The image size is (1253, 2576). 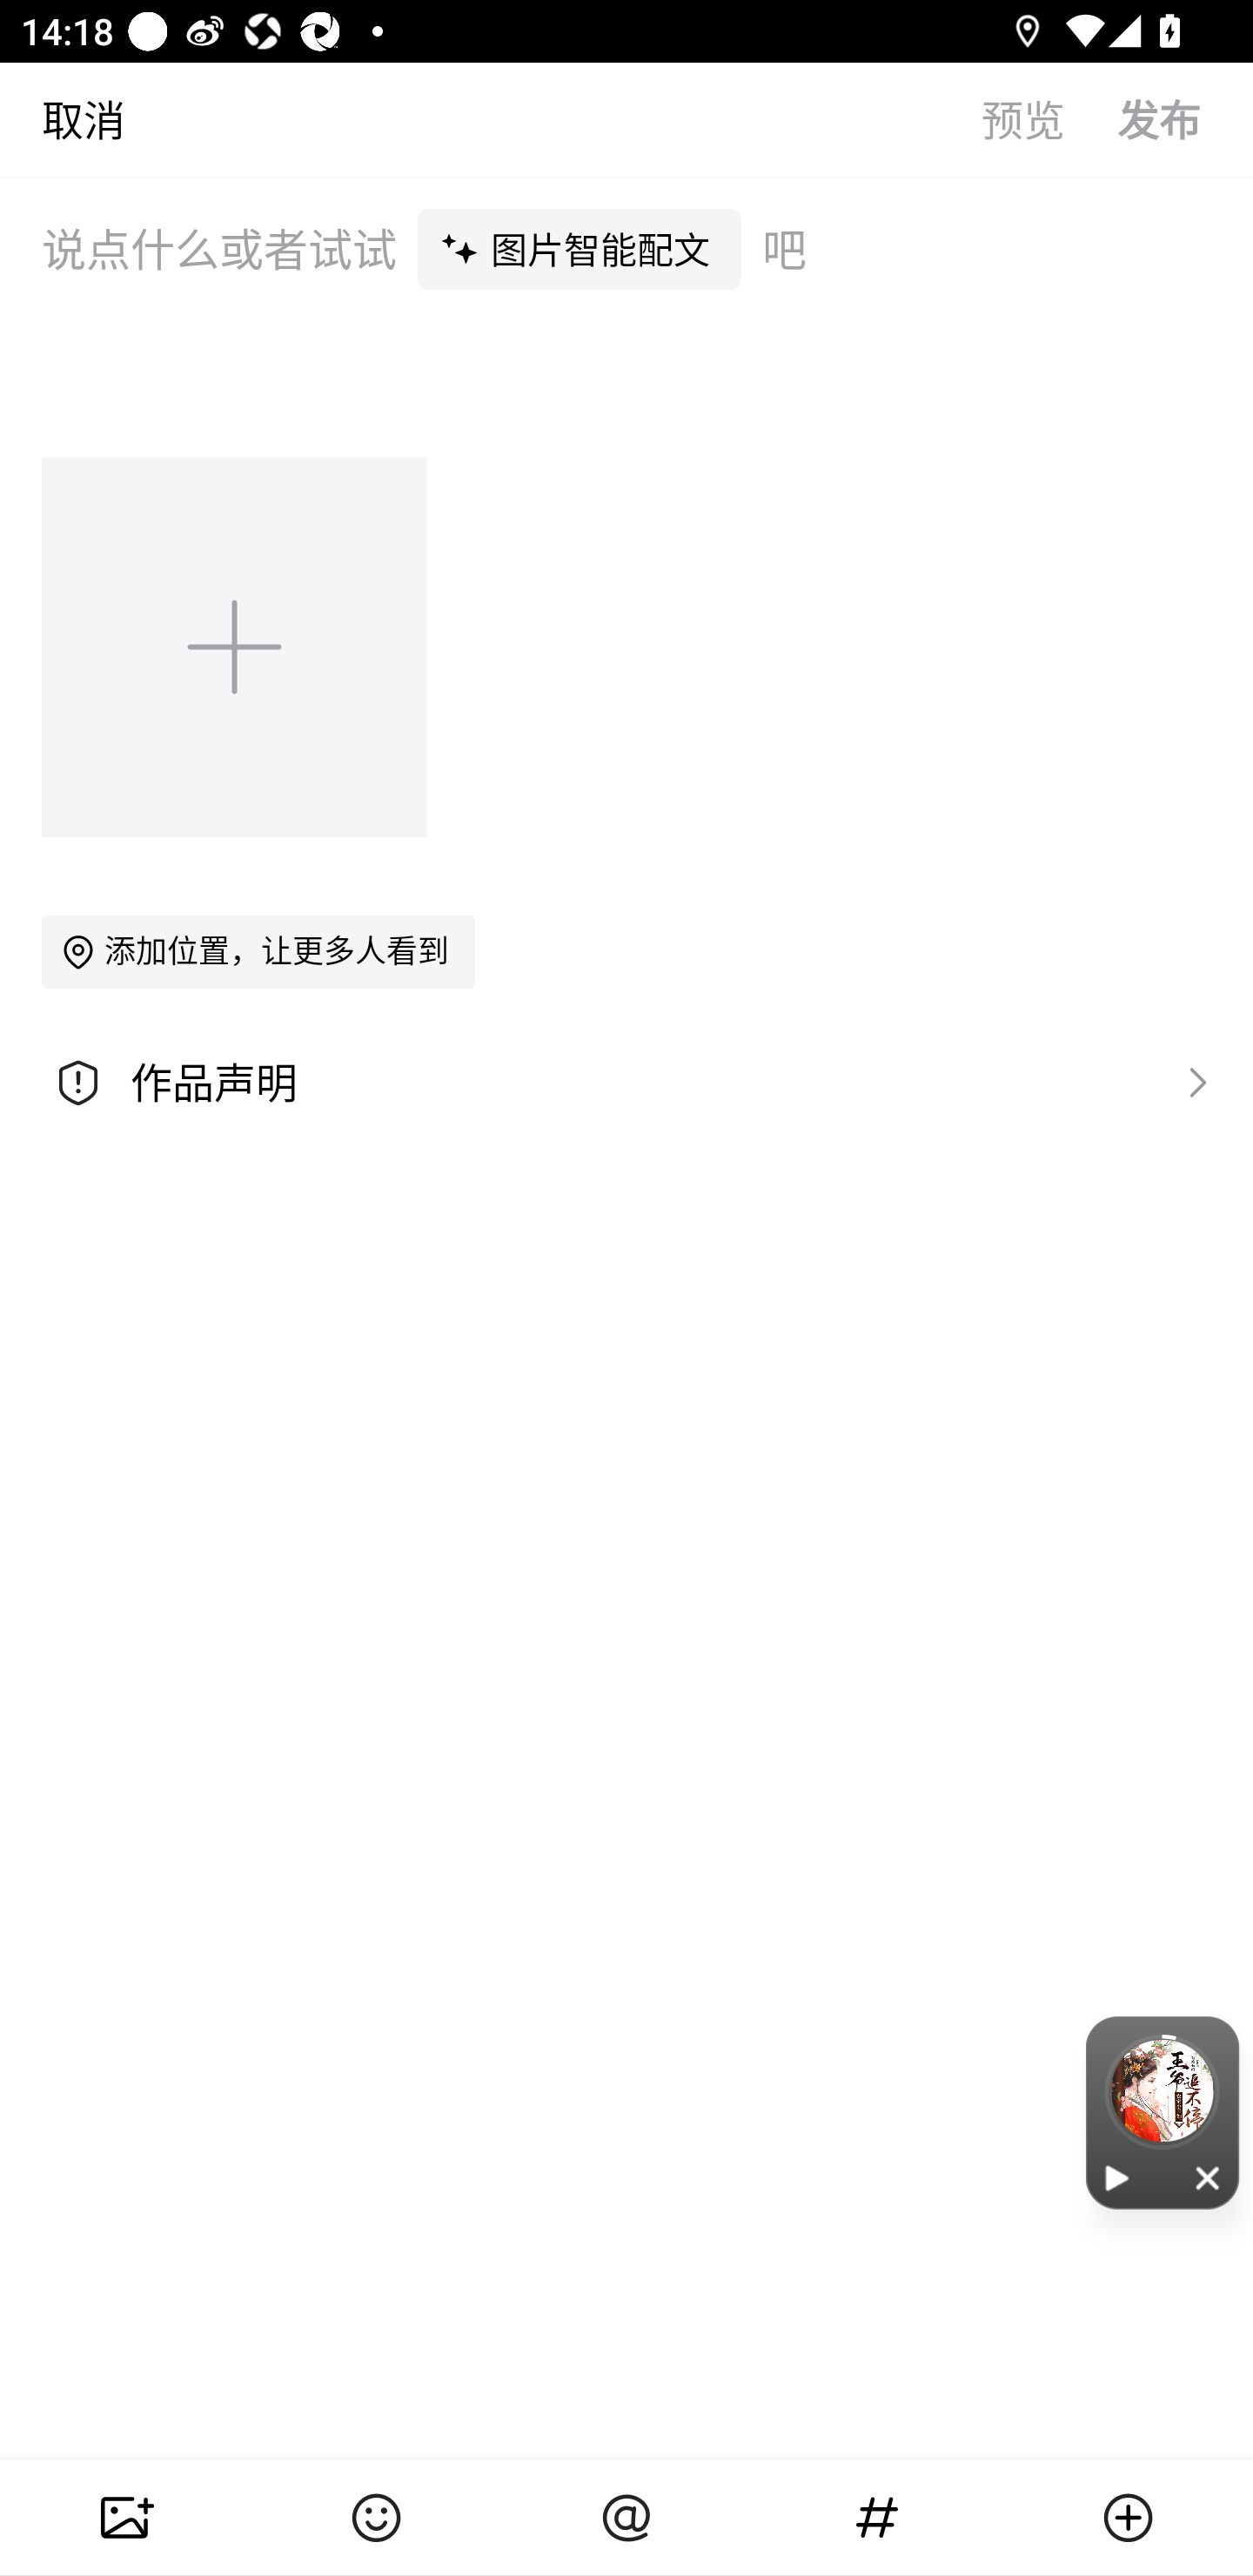 What do you see at coordinates (1128, 2518) in the screenshot?
I see `更多` at bounding box center [1128, 2518].